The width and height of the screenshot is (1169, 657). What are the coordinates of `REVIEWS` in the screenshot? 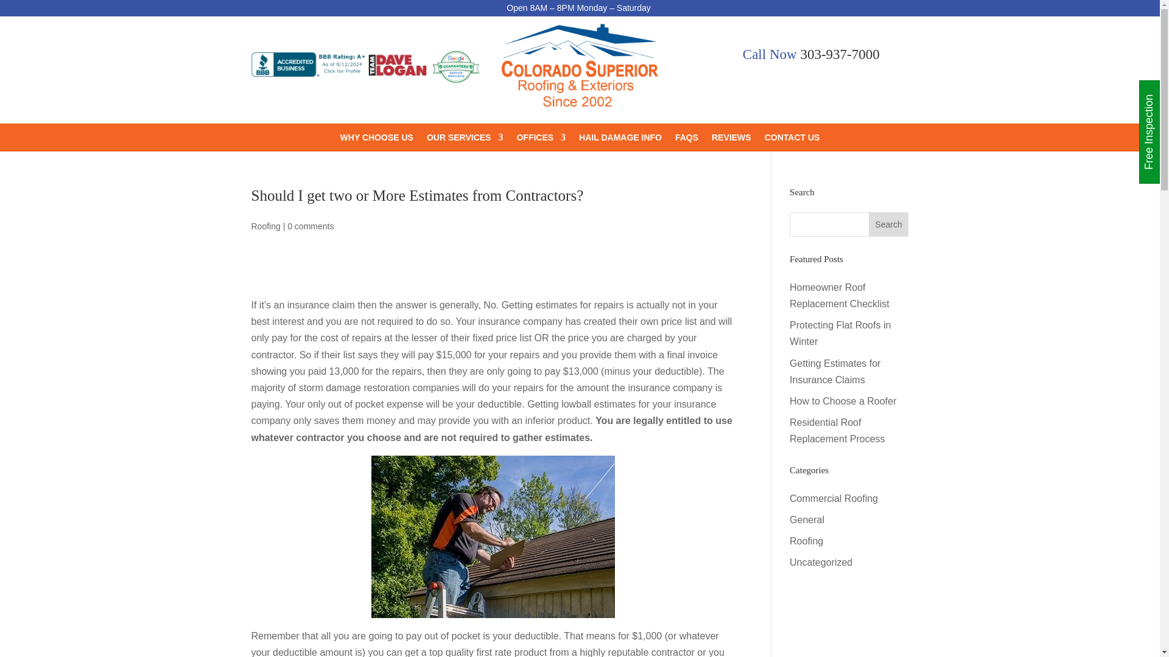 It's located at (732, 140).